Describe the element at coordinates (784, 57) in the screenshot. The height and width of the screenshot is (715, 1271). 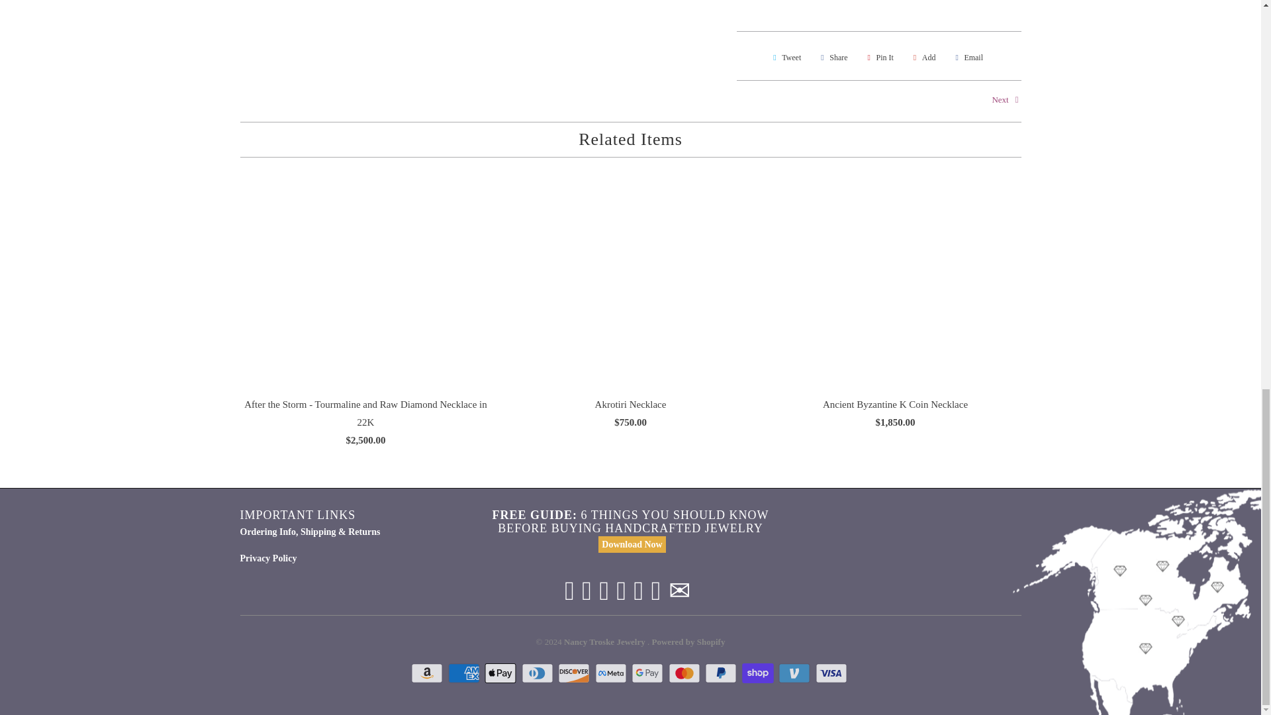
I see `Share this on Twitter` at that location.